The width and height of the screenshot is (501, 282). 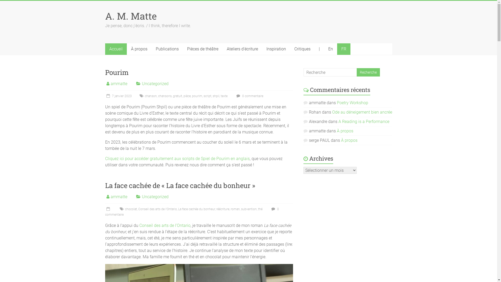 I want to click on ammatte, so click(x=119, y=197).